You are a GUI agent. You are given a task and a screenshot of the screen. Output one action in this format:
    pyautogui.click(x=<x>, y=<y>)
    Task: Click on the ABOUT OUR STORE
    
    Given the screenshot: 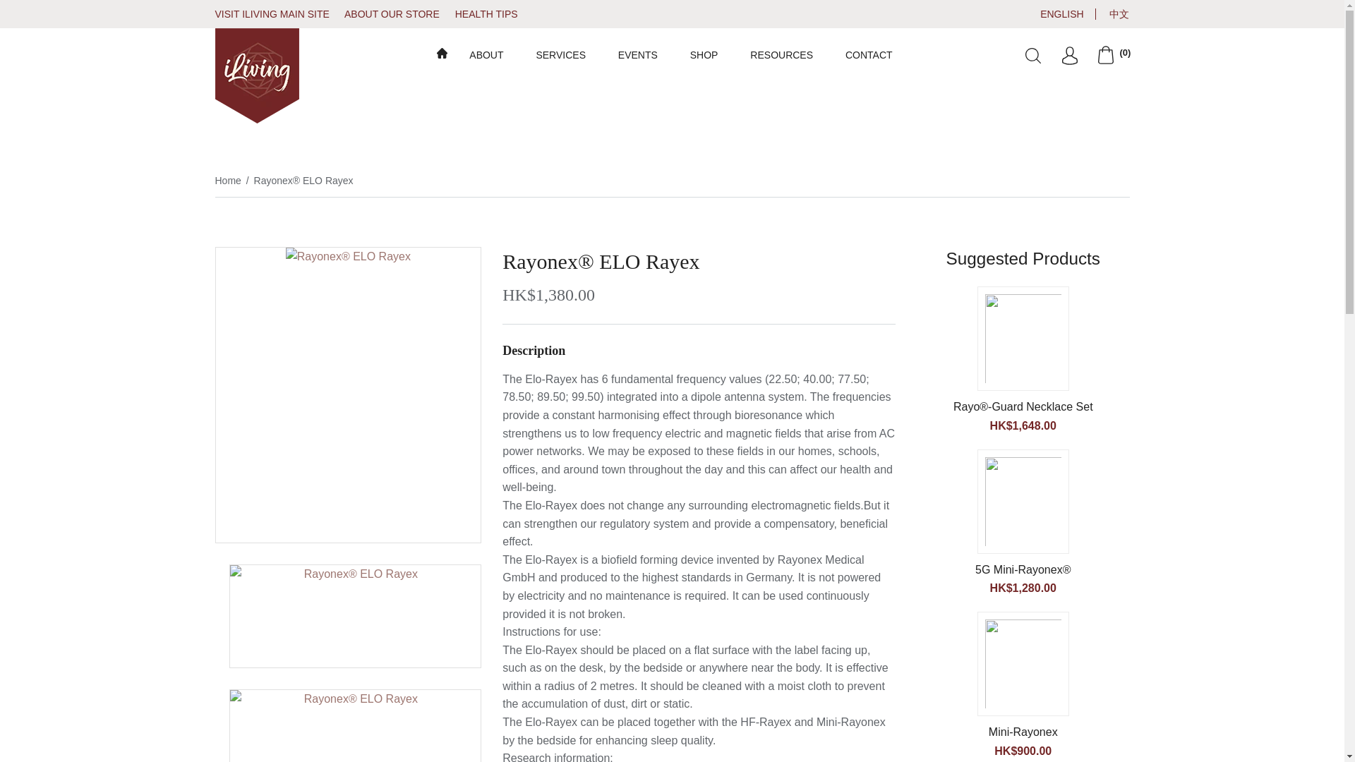 What is the action you would take?
    pyautogui.click(x=398, y=14)
    